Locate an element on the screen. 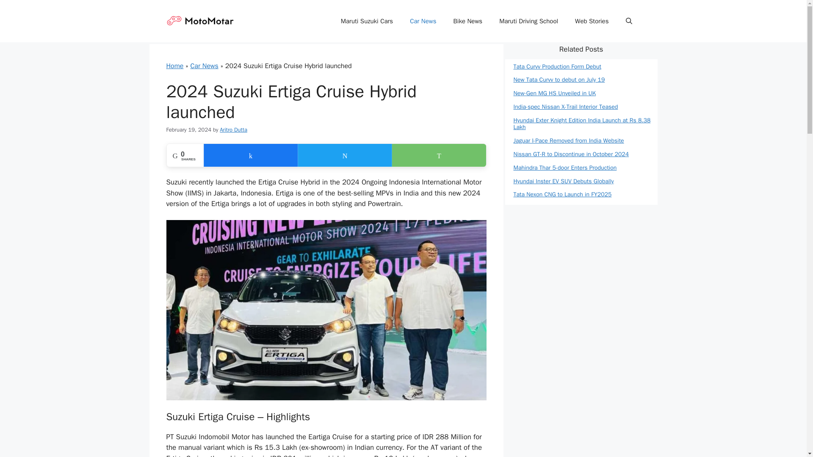  Web Stories is located at coordinates (592, 21).